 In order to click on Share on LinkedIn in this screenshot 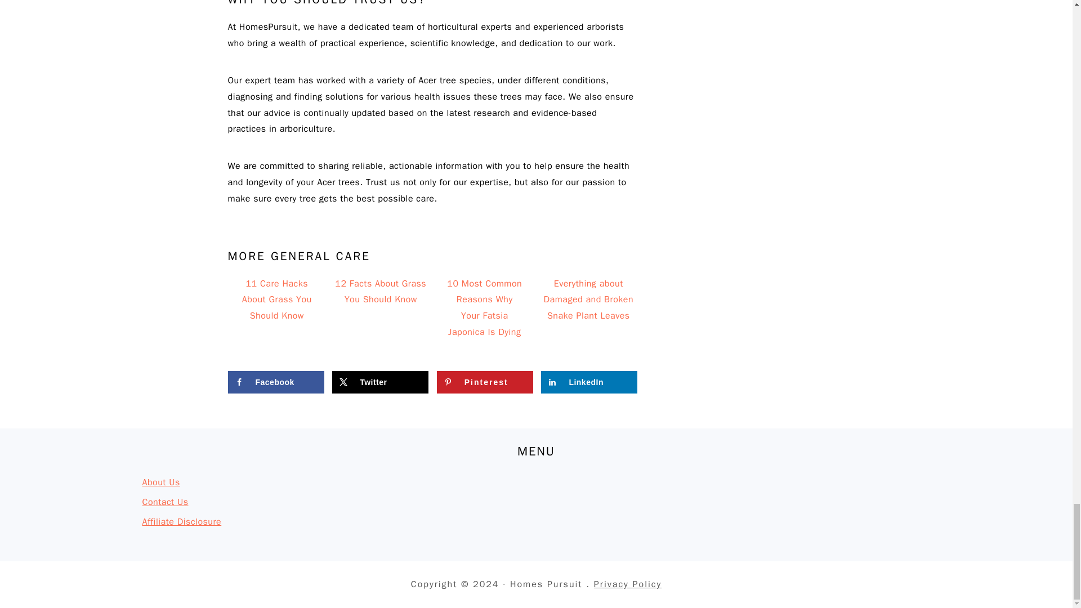, I will do `click(589, 382)`.